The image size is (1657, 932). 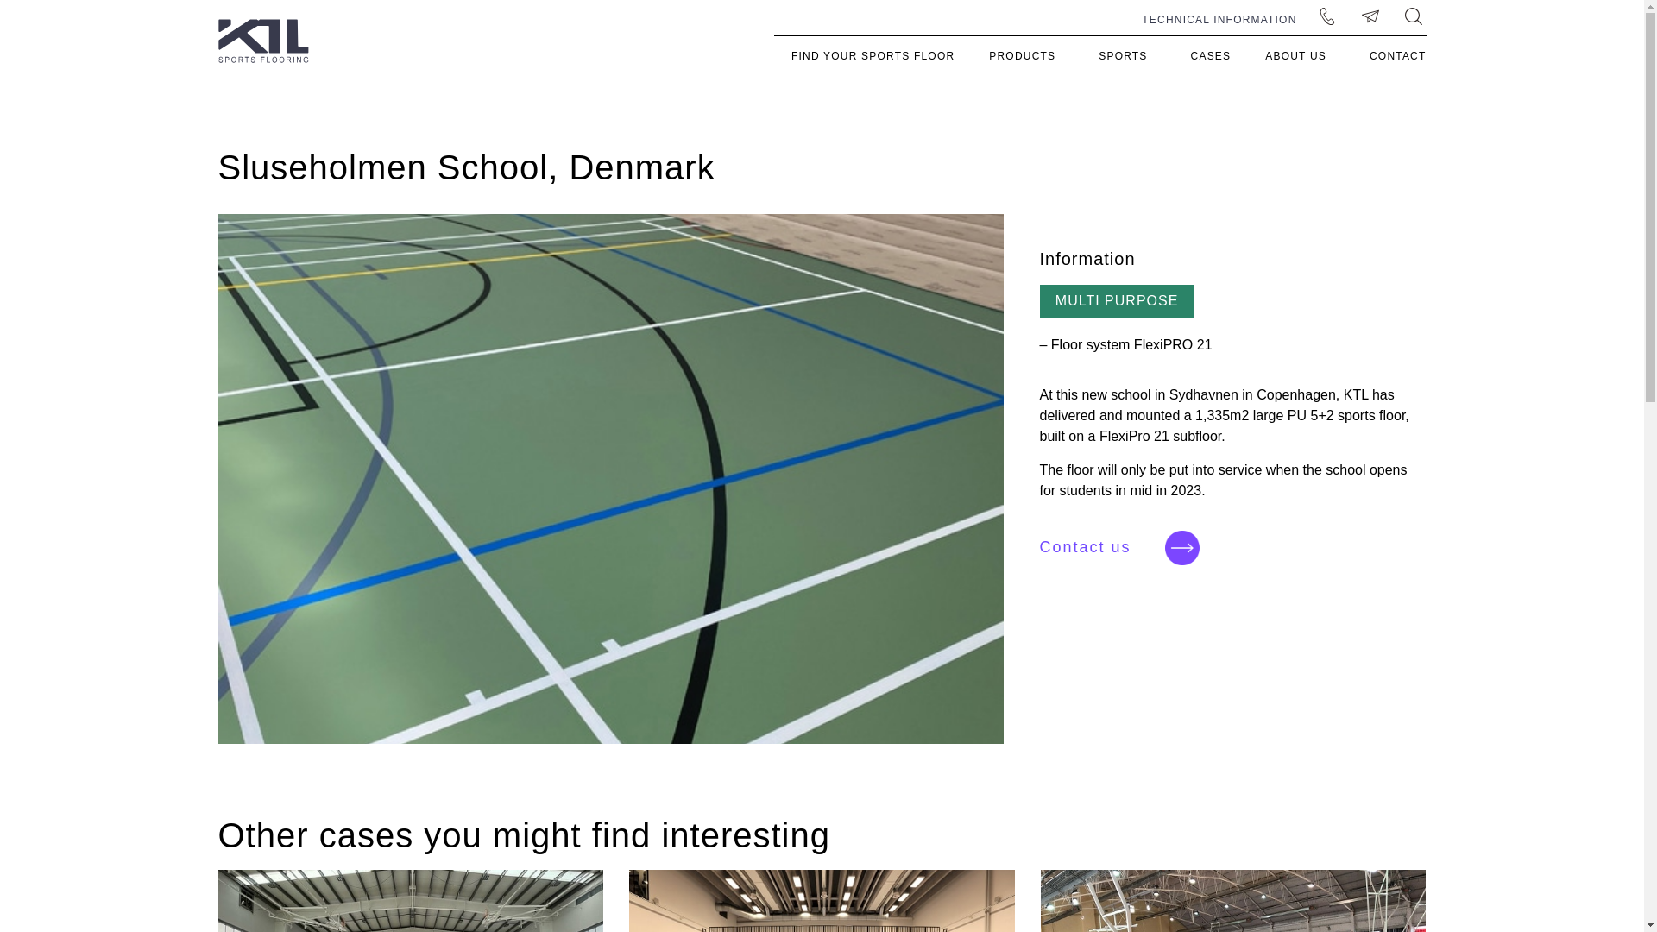 What do you see at coordinates (1026, 55) in the screenshot?
I see `PRODUCTS` at bounding box center [1026, 55].